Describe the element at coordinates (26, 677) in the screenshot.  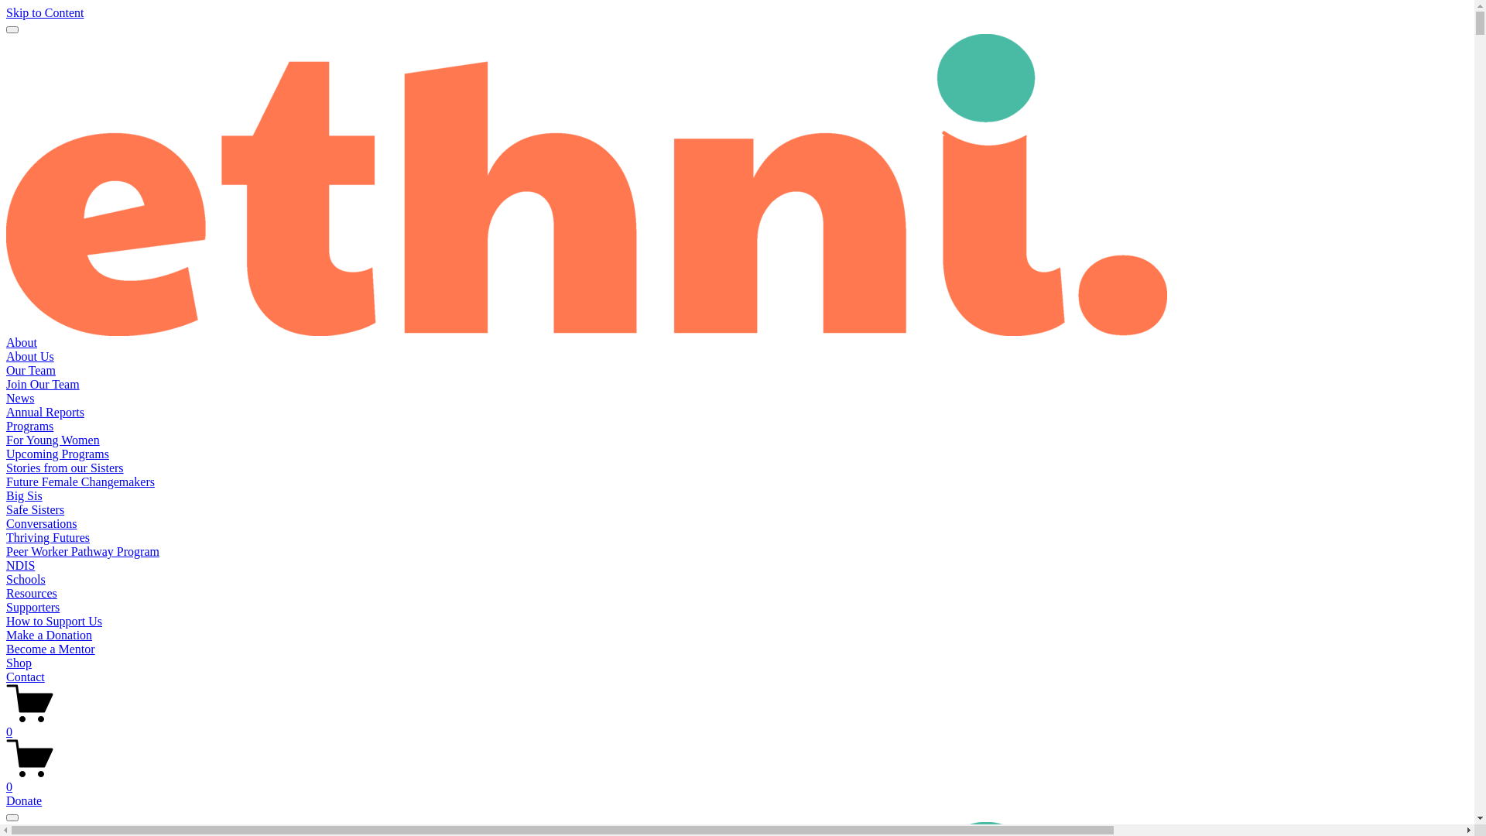
I see `Contact` at that location.